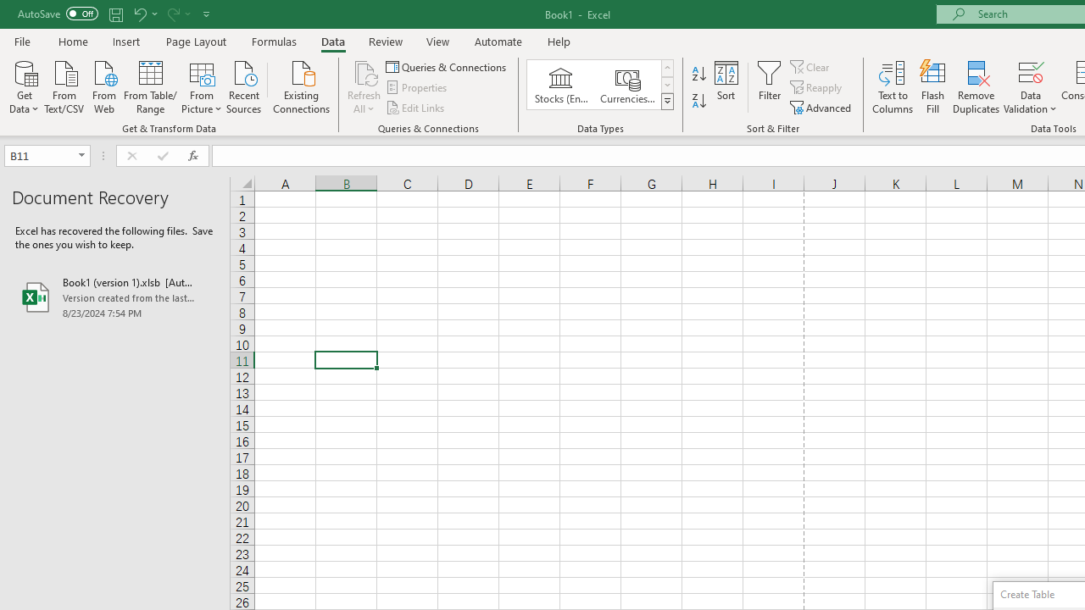 This screenshot has height=610, width=1085. What do you see at coordinates (364, 71) in the screenshot?
I see `Refresh All` at bounding box center [364, 71].